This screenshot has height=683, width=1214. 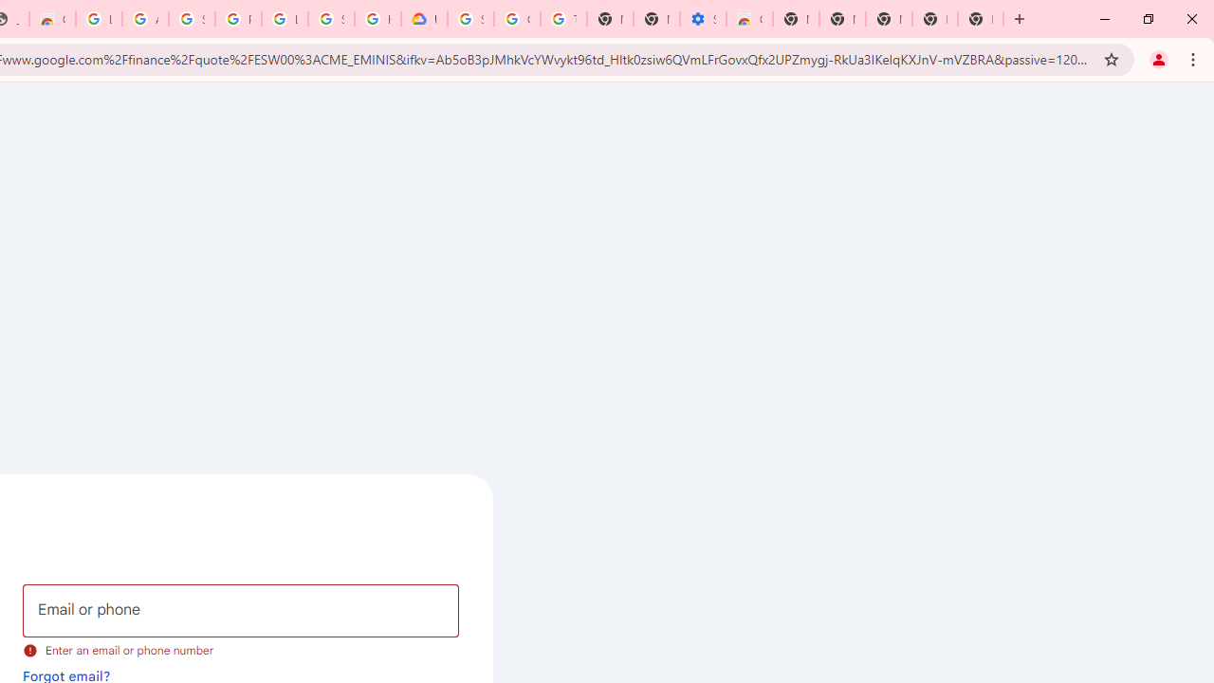 I want to click on Chrome Web Store - Household, so click(x=52, y=19).